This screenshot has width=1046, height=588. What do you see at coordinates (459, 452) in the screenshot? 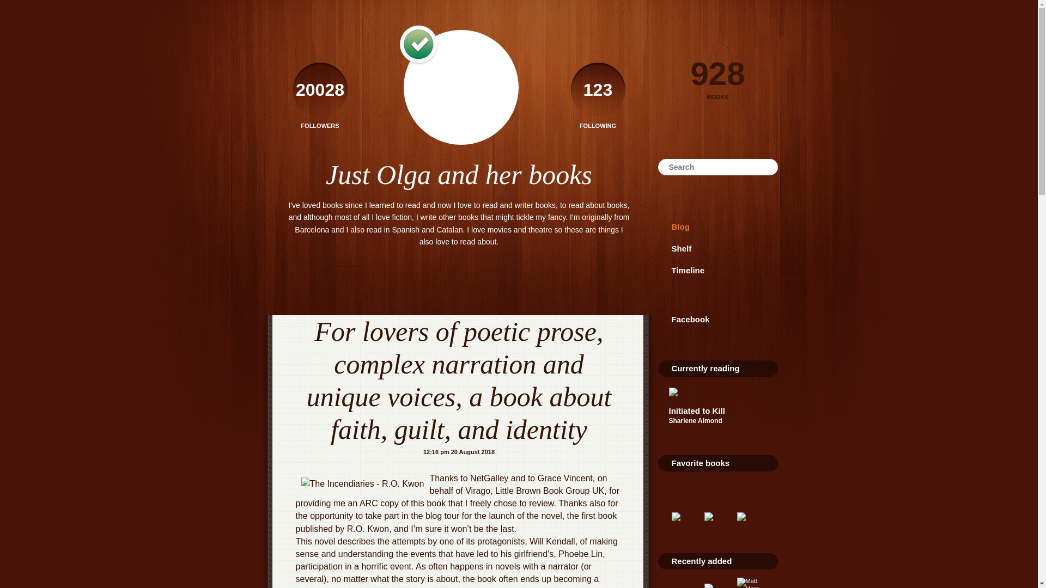
I see `12:16 pm 20 August 2018` at bounding box center [459, 452].